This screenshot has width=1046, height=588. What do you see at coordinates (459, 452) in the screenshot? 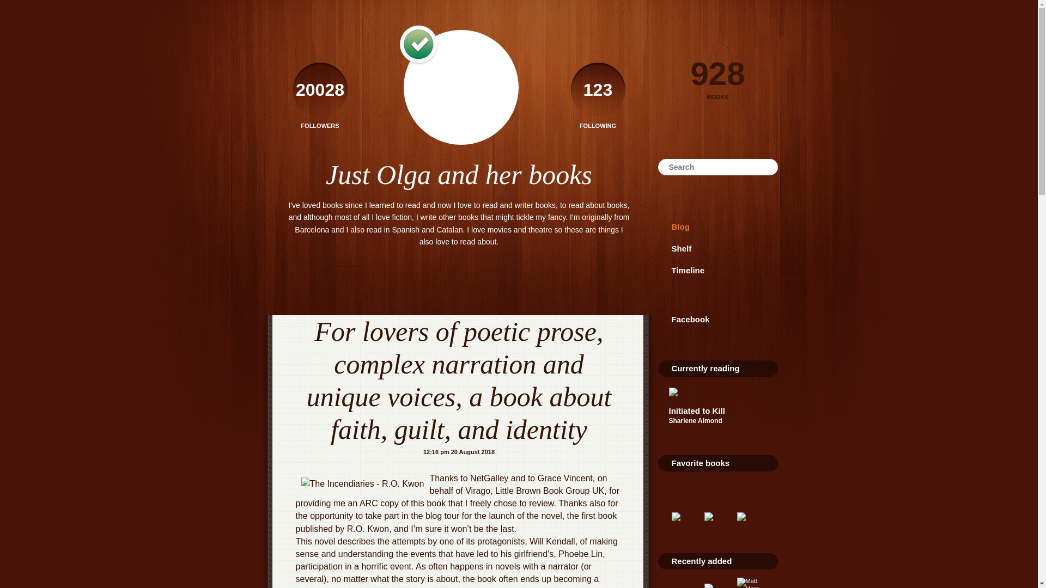
I see `12:16 pm 20 August 2018` at bounding box center [459, 452].